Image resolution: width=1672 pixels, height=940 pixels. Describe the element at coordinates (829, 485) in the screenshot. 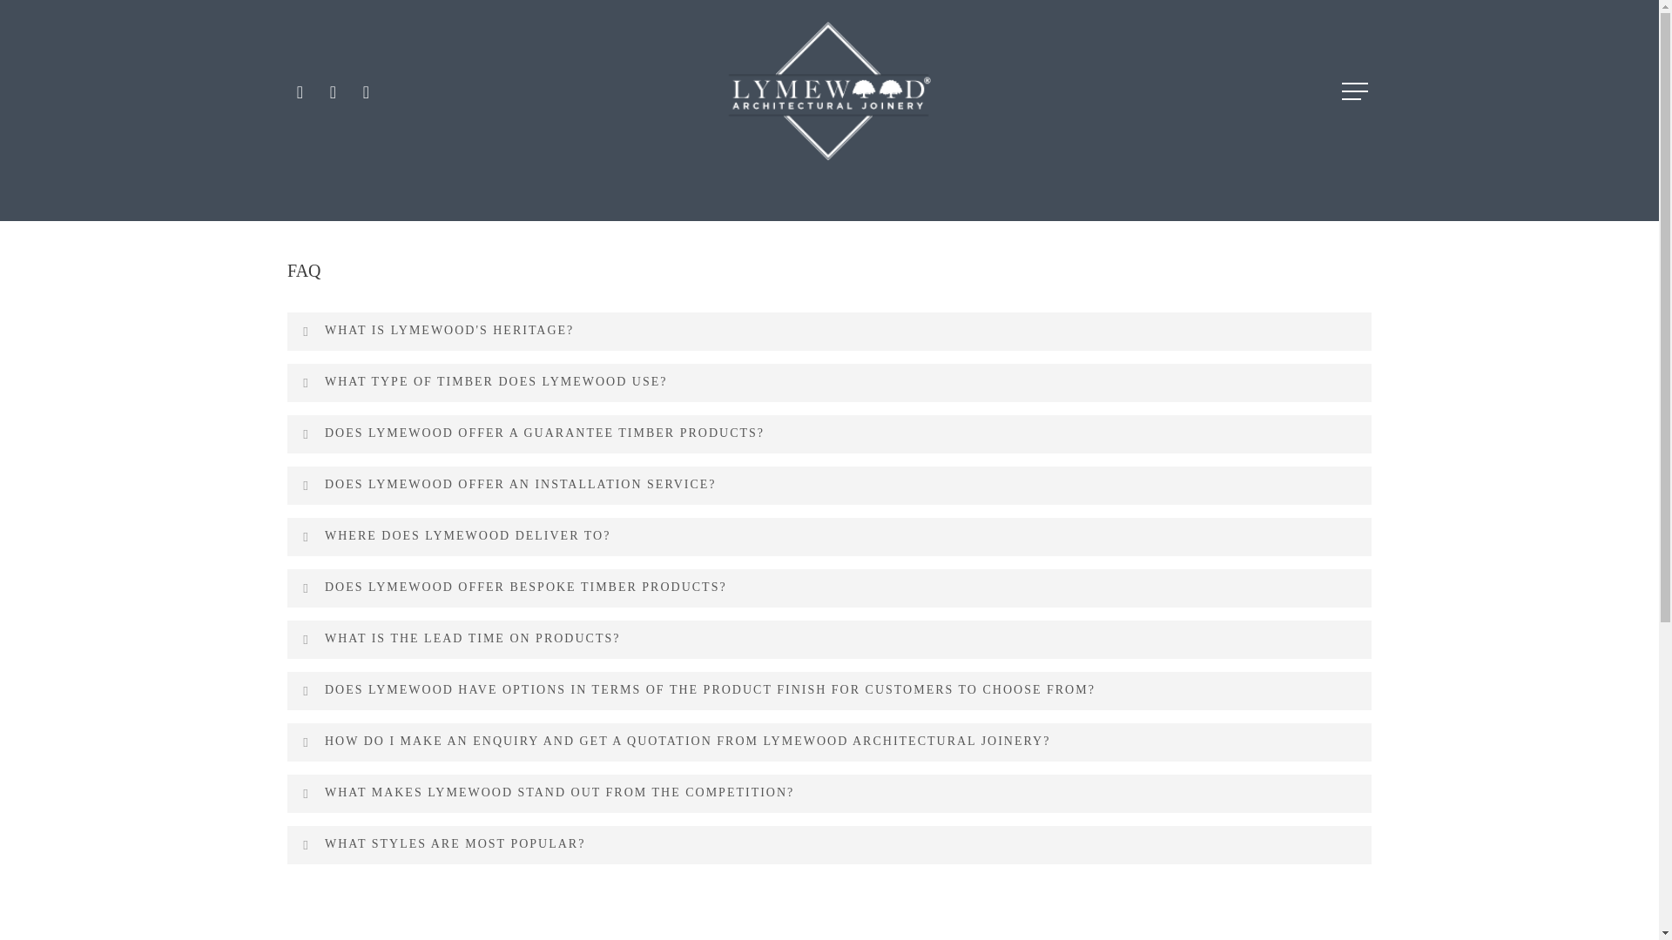

I see `DOES LYMEWOOD OFFER AN INSTALLATION SERVICE?` at that location.